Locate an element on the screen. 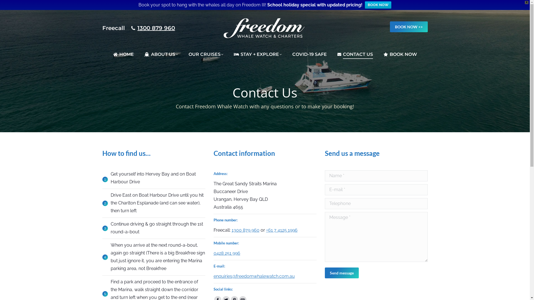 The image size is (534, 300). OUR CRUISES is located at coordinates (206, 54).